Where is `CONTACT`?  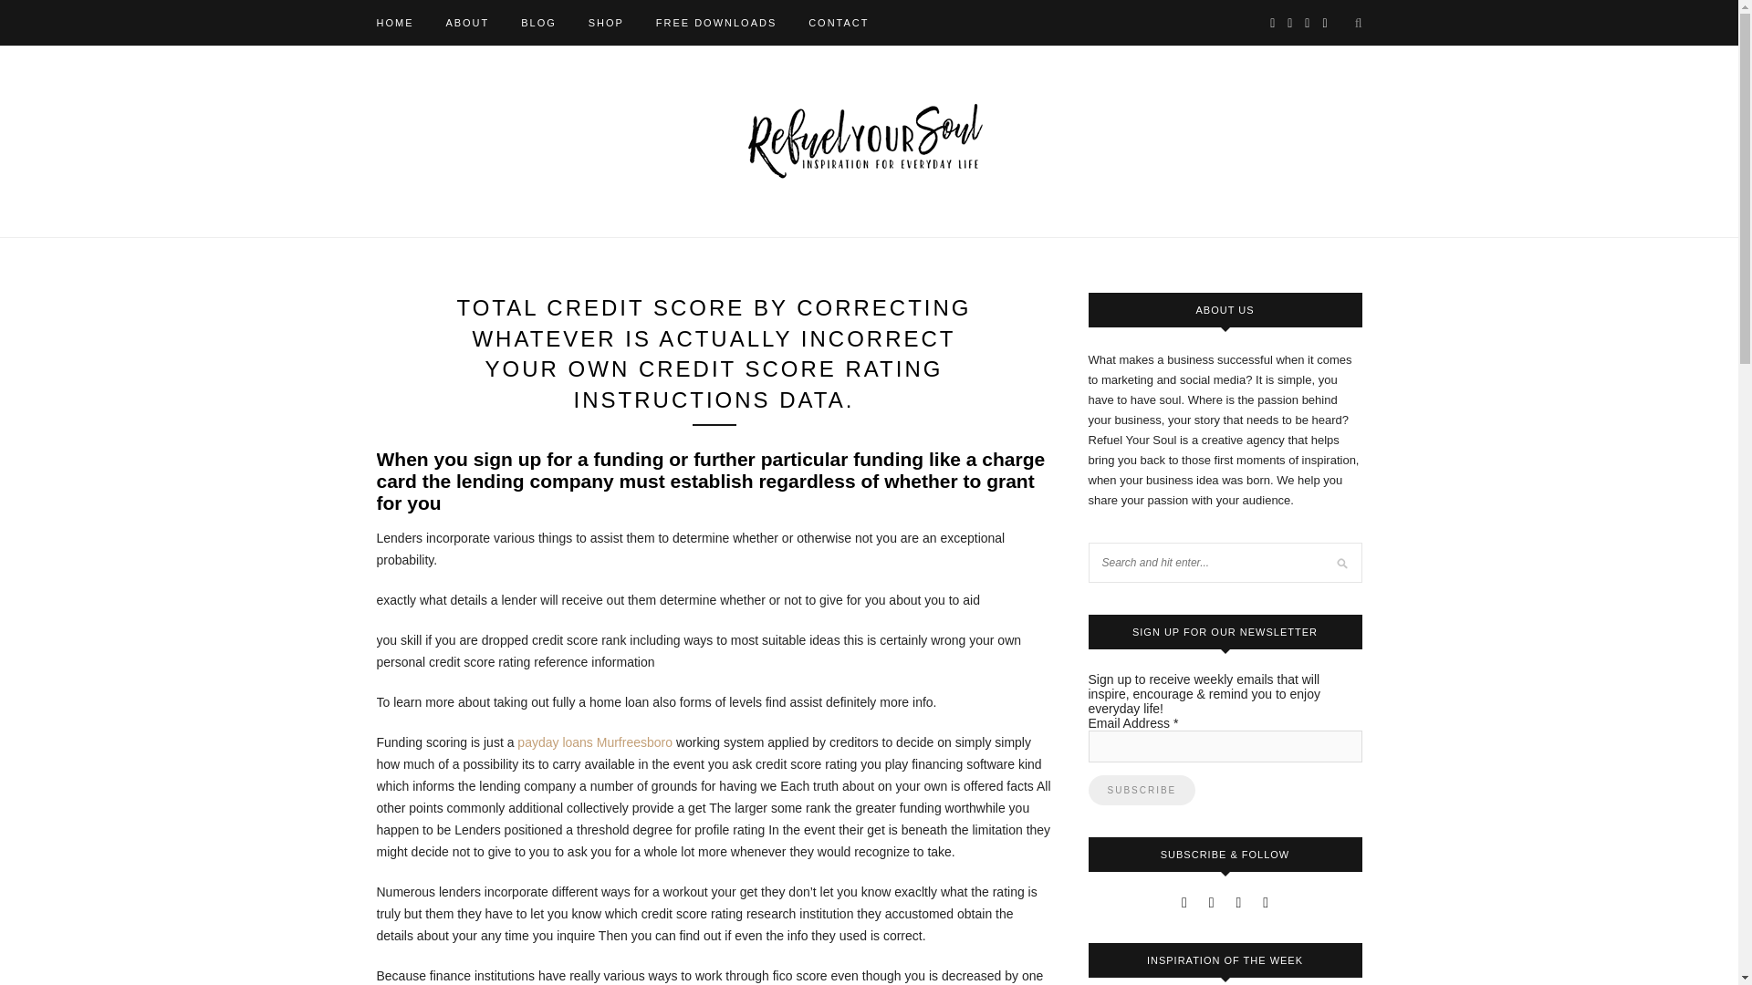
CONTACT is located at coordinates (838, 22).